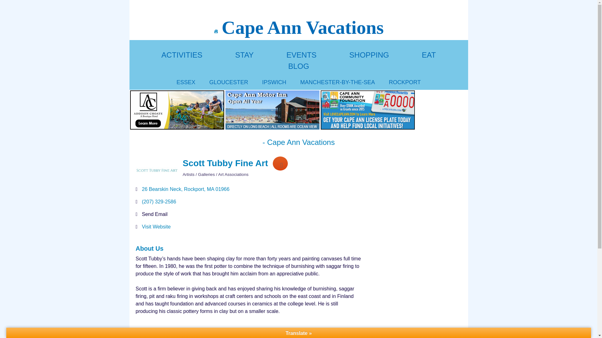 Image resolution: width=602 pixels, height=338 pixels. I want to click on 26 Bearskin Neck Rockport MA 01966, so click(185, 189).